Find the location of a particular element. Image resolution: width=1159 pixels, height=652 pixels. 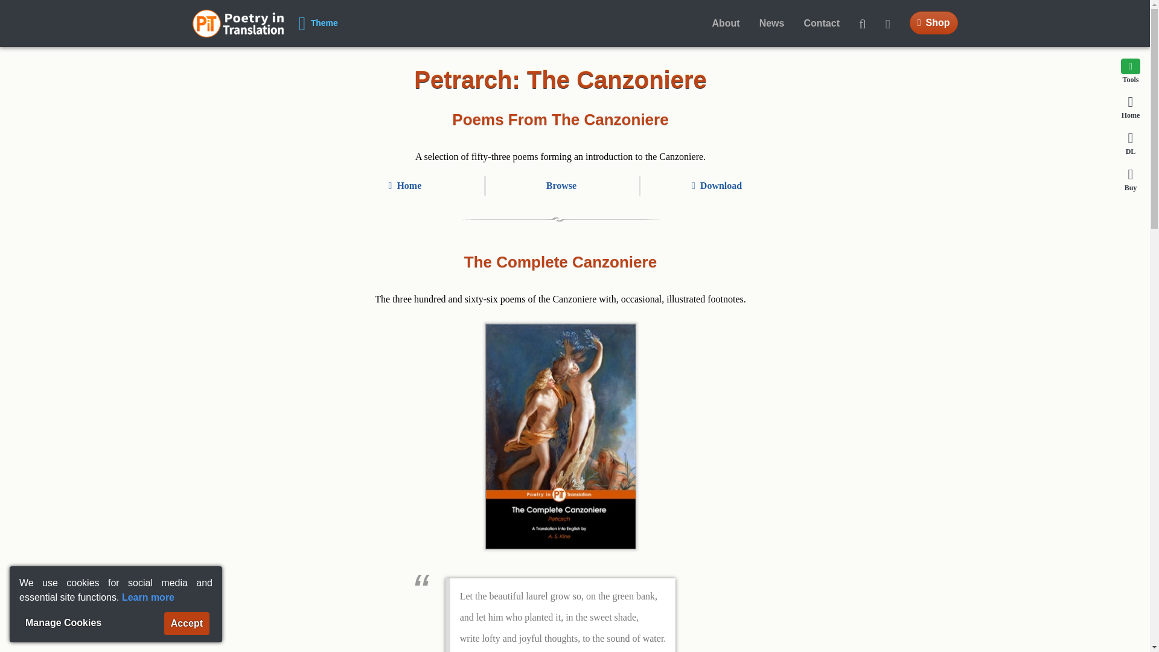

Download is located at coordinates (1130, 143).